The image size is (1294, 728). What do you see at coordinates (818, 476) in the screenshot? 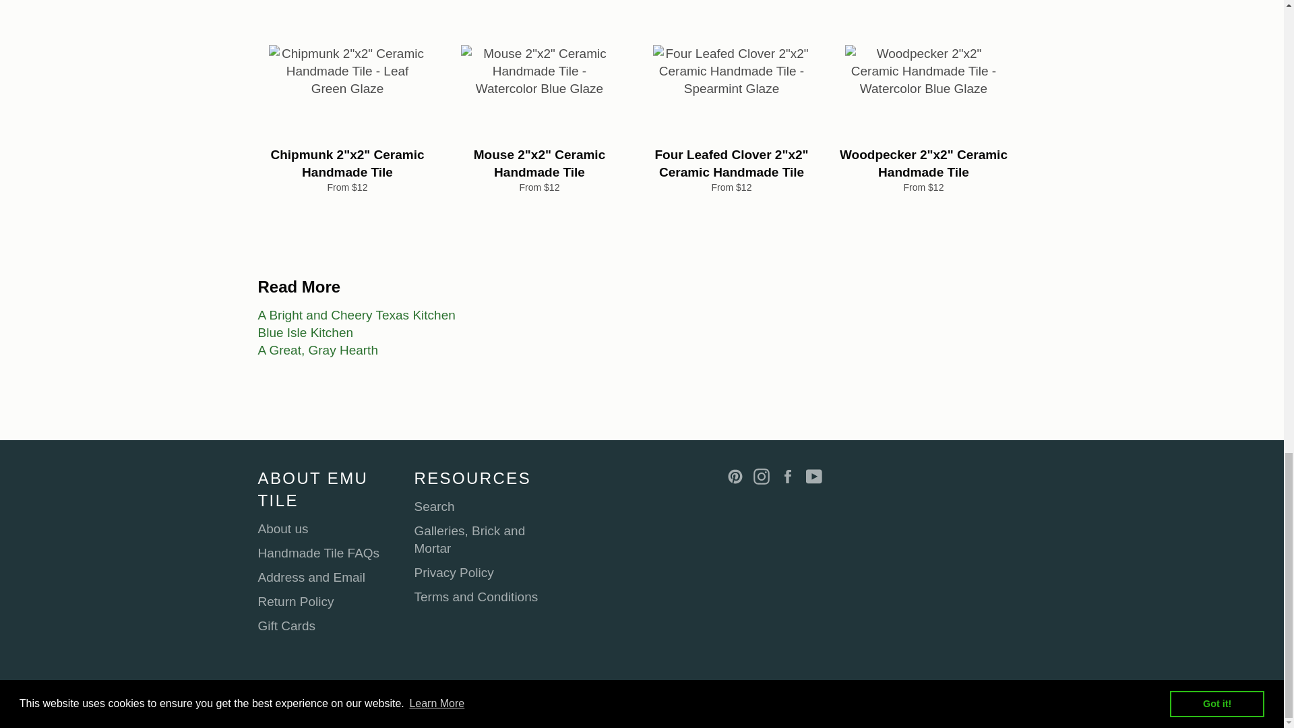
I see `Ceramic Handmade Tiles by Emu Tile LLC on YouTube` at bounding box center [818, 476].